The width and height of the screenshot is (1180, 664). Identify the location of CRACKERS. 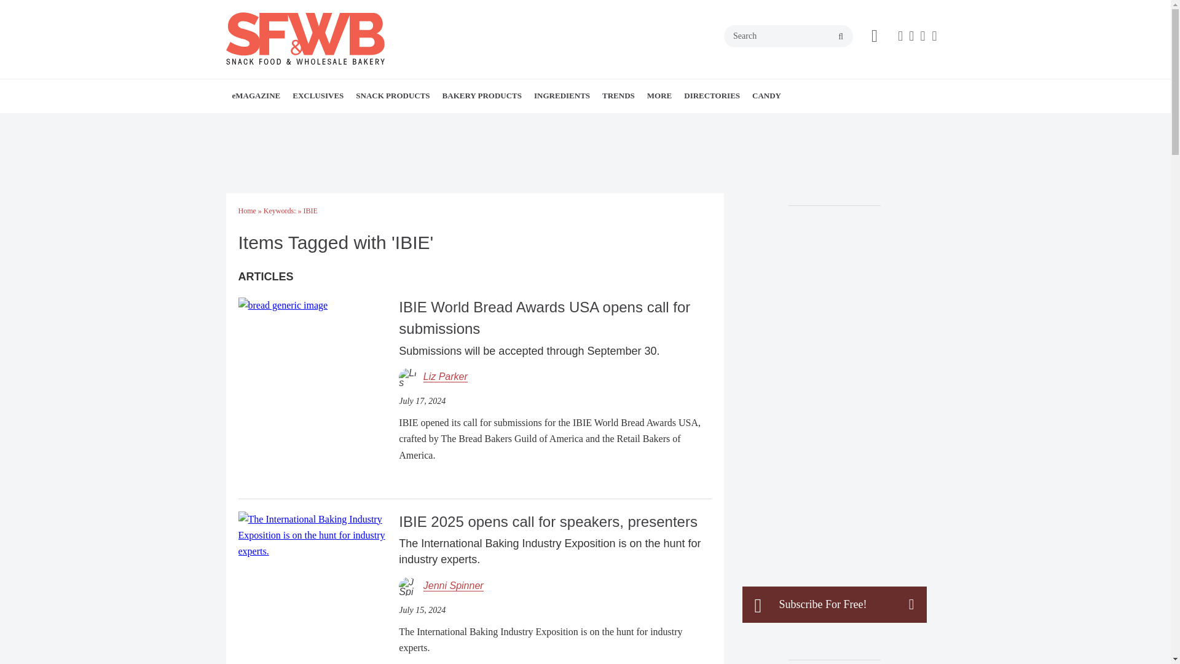
(438, 123).